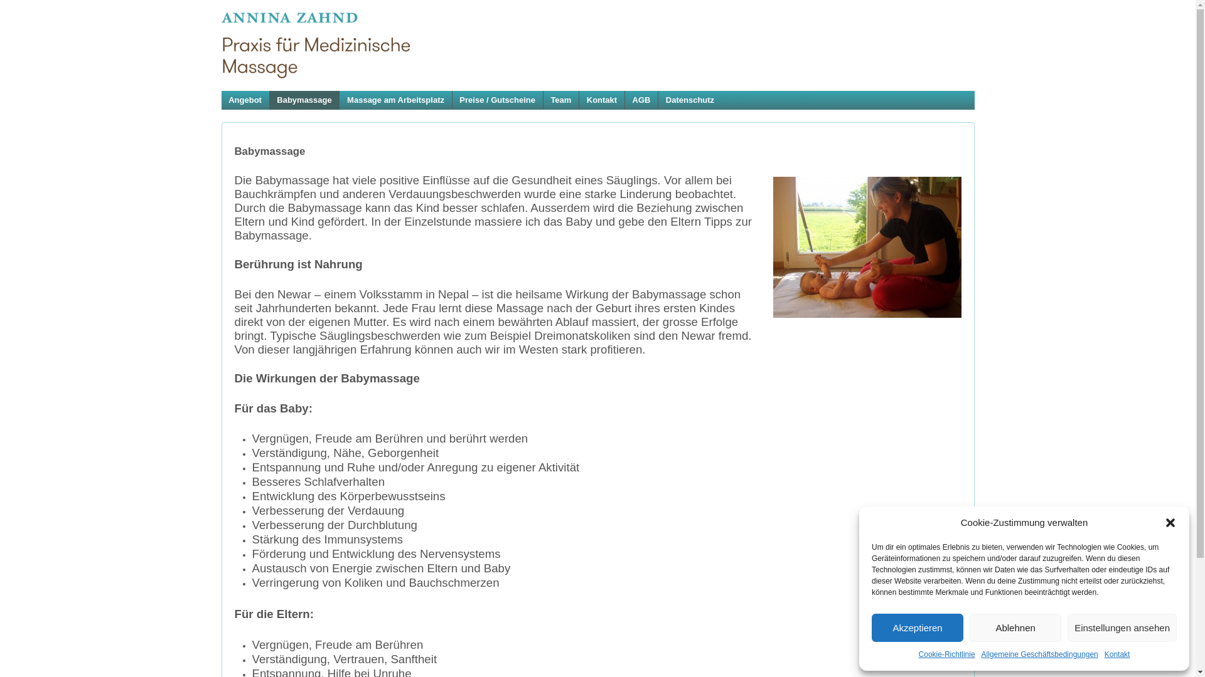  What do you see at coordinates (641, 100) in the screenshot?
I see `AGB` at bounding box center [641, 100].